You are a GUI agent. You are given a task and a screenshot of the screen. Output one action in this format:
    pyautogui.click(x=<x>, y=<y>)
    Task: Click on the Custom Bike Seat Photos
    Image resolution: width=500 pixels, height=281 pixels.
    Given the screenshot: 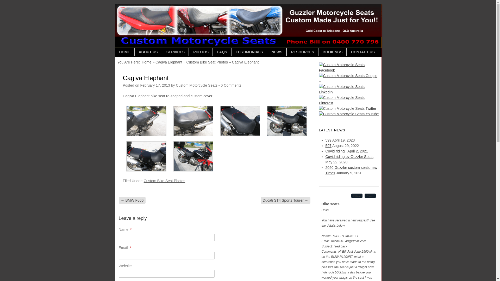 What is the action you would take?
    pyautogui.click(x=207, y=62)
    